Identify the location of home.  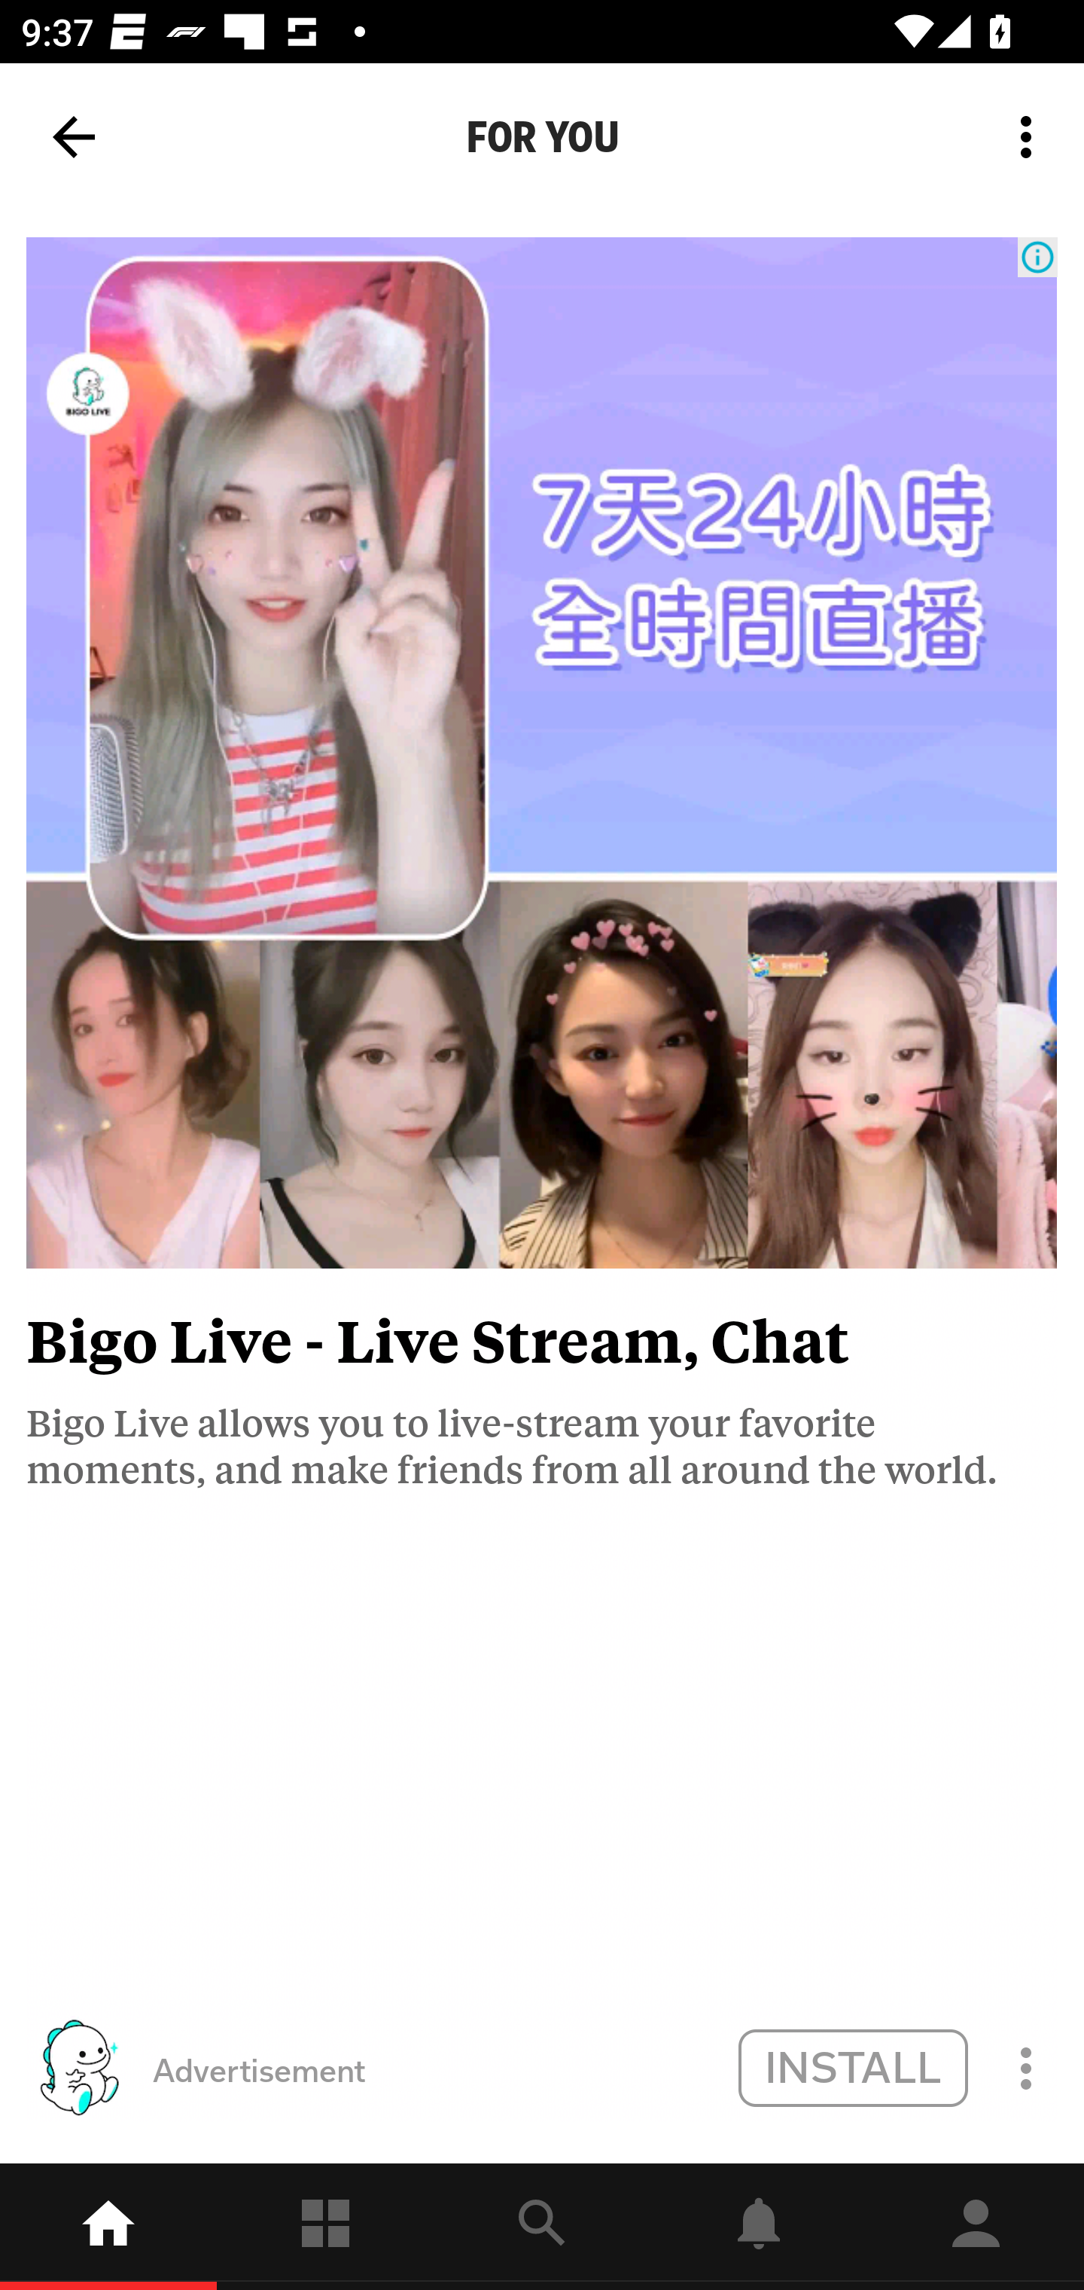
(108, 2227).